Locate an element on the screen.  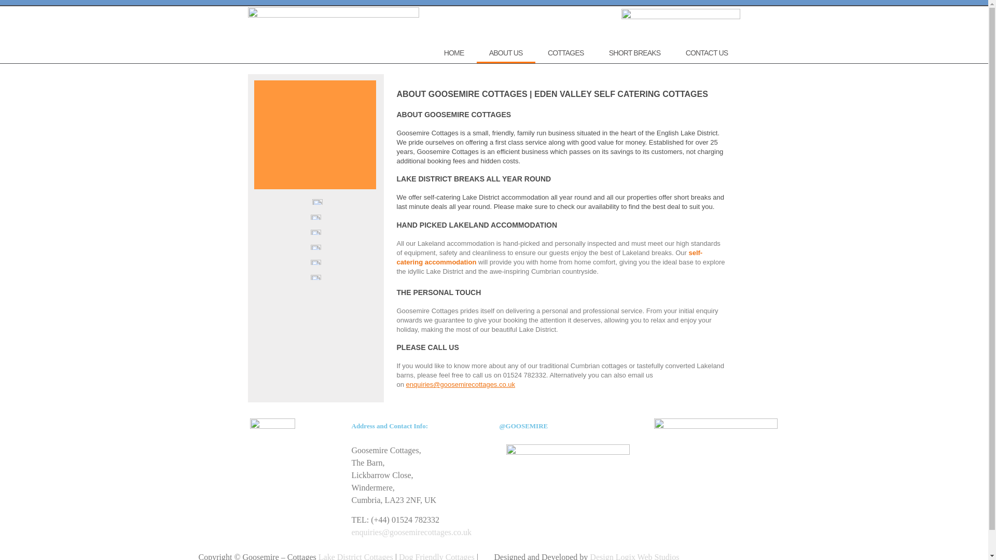
ABOUT US is located at coordinates (506, 53).